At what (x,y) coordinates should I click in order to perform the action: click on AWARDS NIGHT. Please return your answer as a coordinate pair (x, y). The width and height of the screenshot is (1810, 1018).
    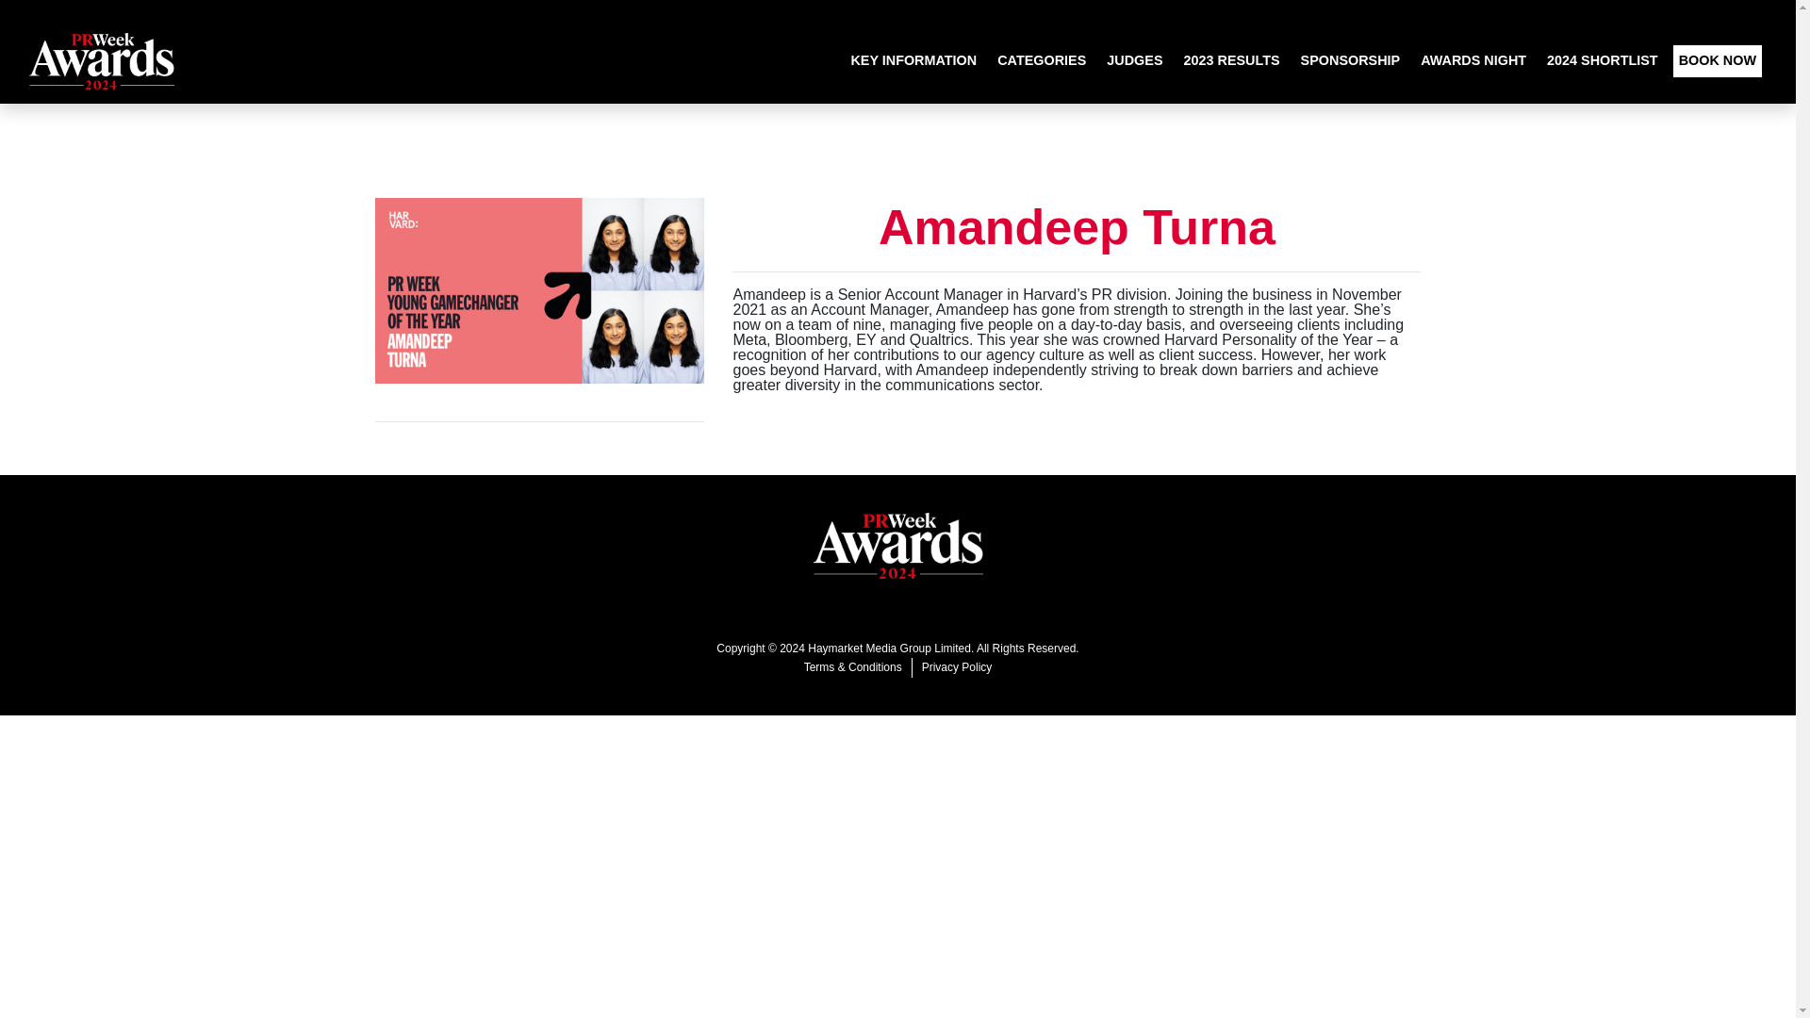
    Looking at the image, I should click on (1473, 60).